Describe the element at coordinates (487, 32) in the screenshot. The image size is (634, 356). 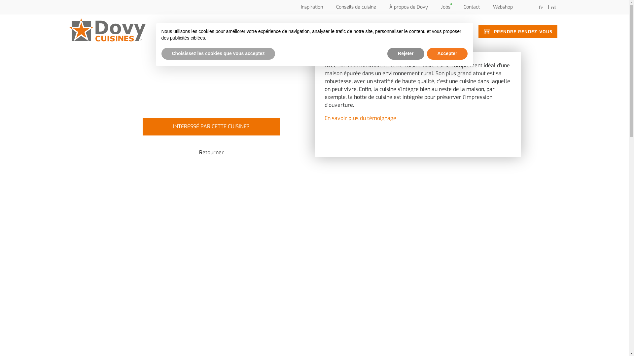
I see `Prendre un rendez-vous en ligne` at that location.